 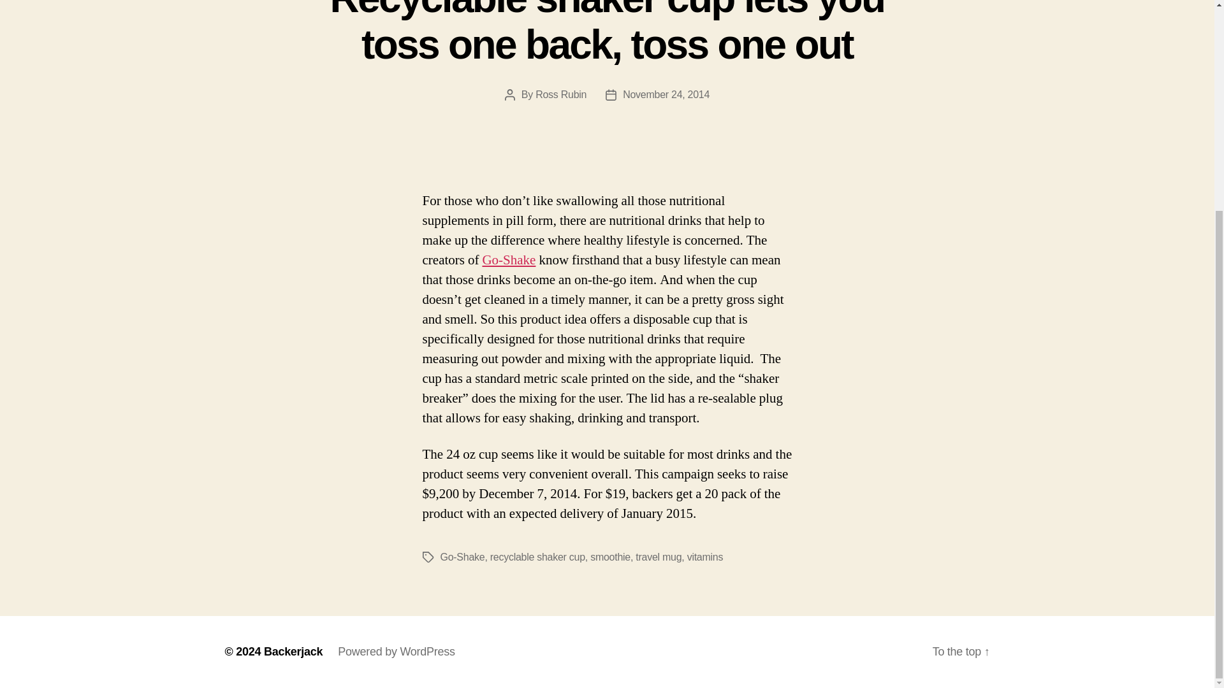 I want to click on Go-Shake, so click(x=462, y=557).